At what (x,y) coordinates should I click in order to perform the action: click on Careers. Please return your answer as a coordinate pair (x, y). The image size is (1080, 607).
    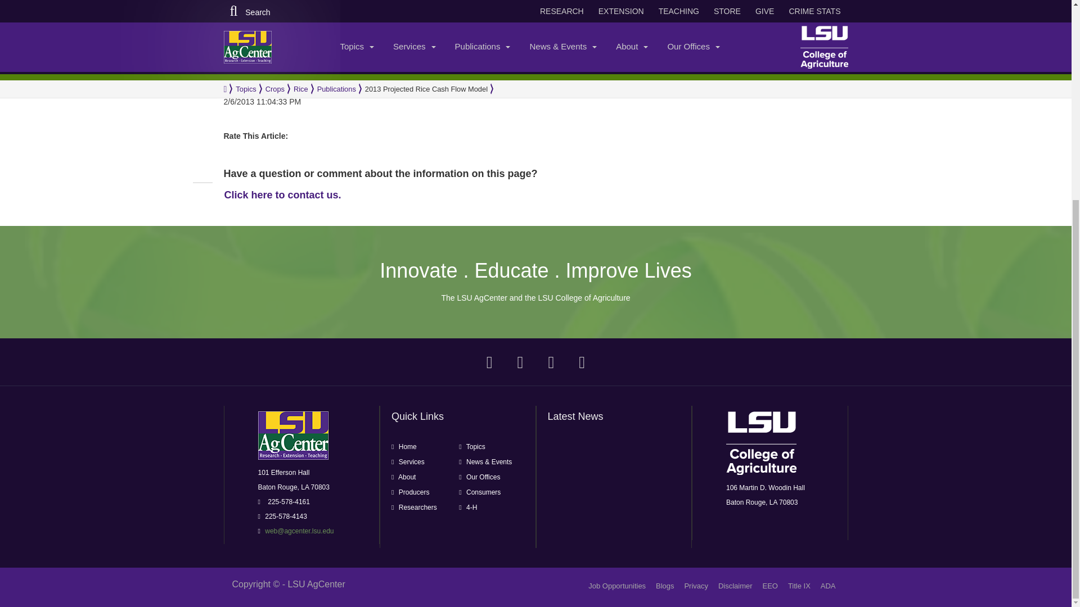
    Looking at the image, I should click on (617, 586).